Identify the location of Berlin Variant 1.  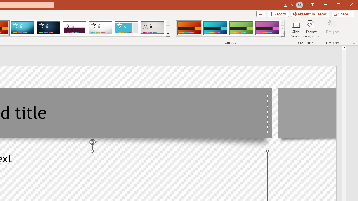
(189, 28).